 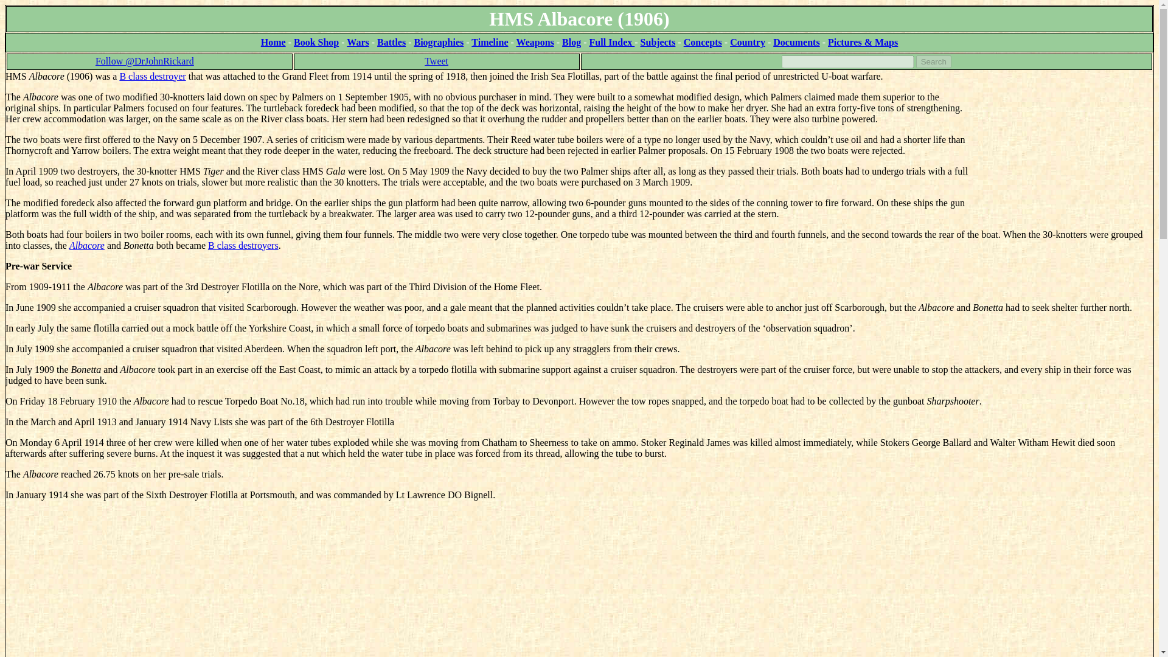 I want to click on Link to our discussion forum, so click(x=863, y=41).